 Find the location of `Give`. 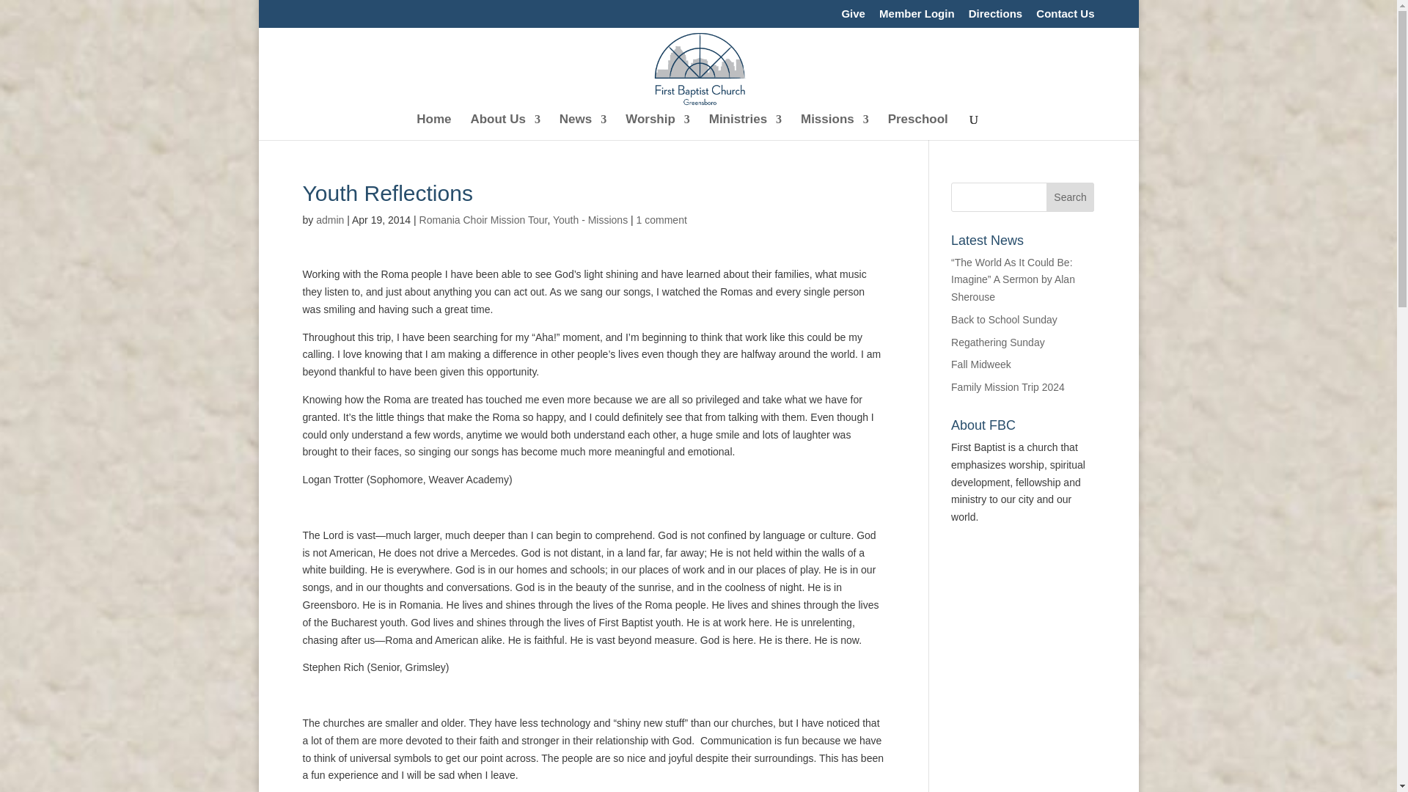

Give is located at coordinates (853, 17).